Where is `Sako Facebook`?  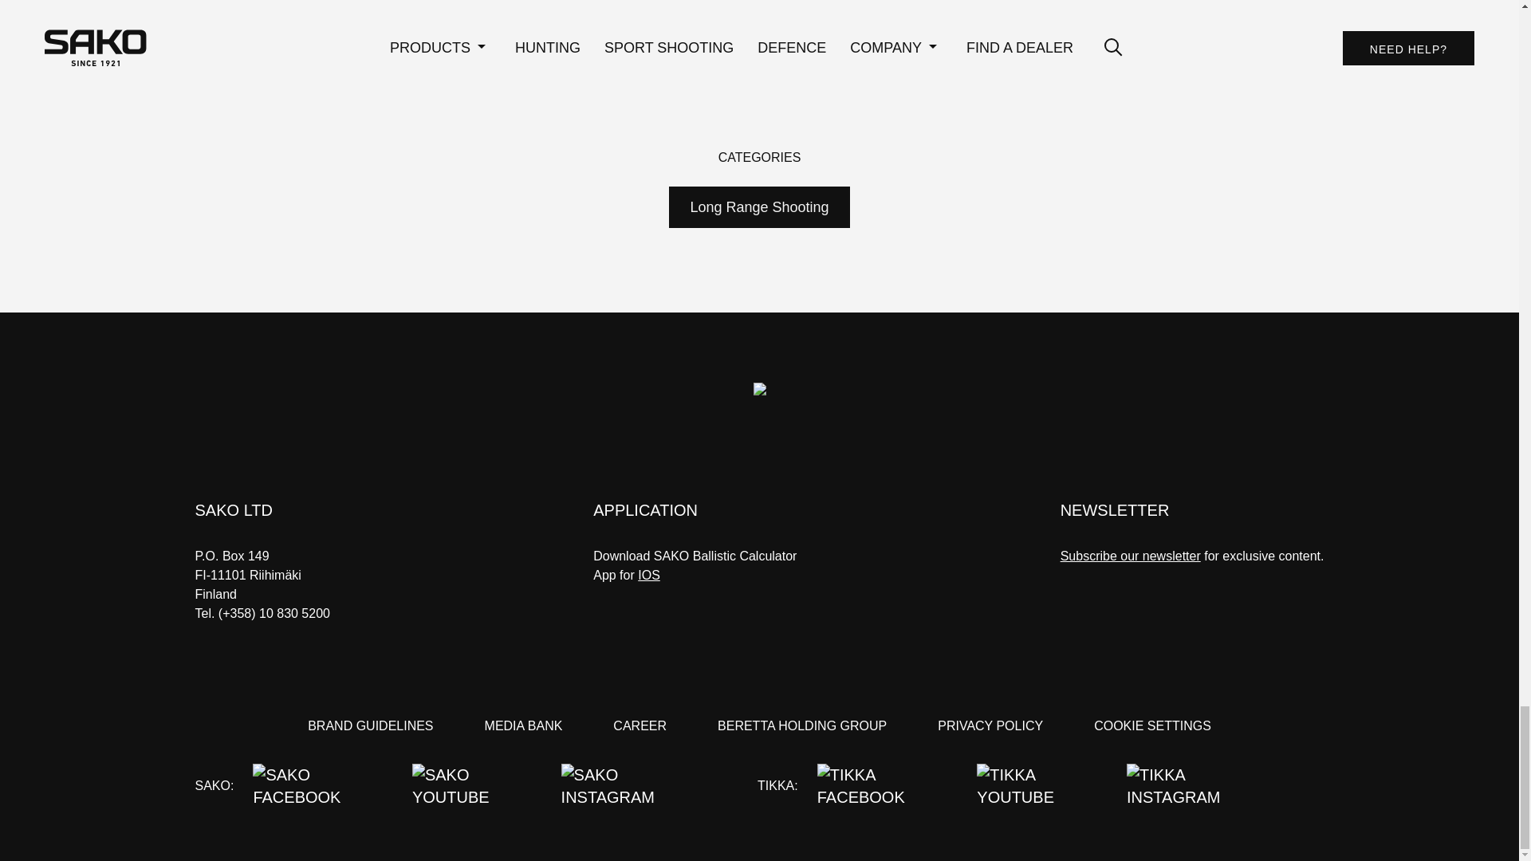 Sako Facebook is located at coordinates (322, 786).